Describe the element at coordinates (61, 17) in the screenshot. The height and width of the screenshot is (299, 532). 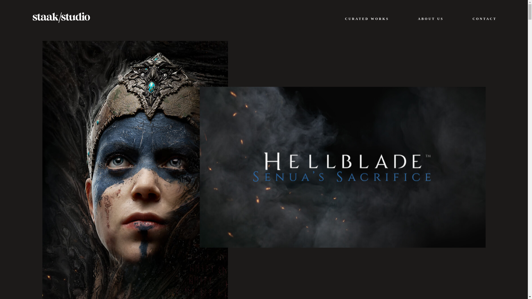
I see `STAAK STUDIO` at that location.